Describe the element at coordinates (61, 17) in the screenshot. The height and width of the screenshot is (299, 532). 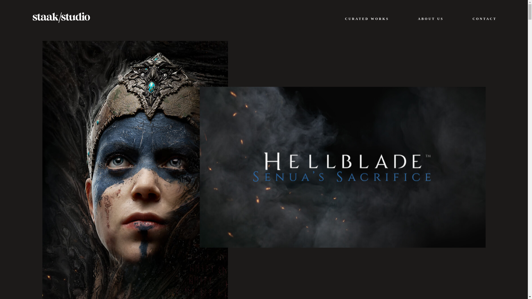
I see `STAAK STUDIO` at that location.